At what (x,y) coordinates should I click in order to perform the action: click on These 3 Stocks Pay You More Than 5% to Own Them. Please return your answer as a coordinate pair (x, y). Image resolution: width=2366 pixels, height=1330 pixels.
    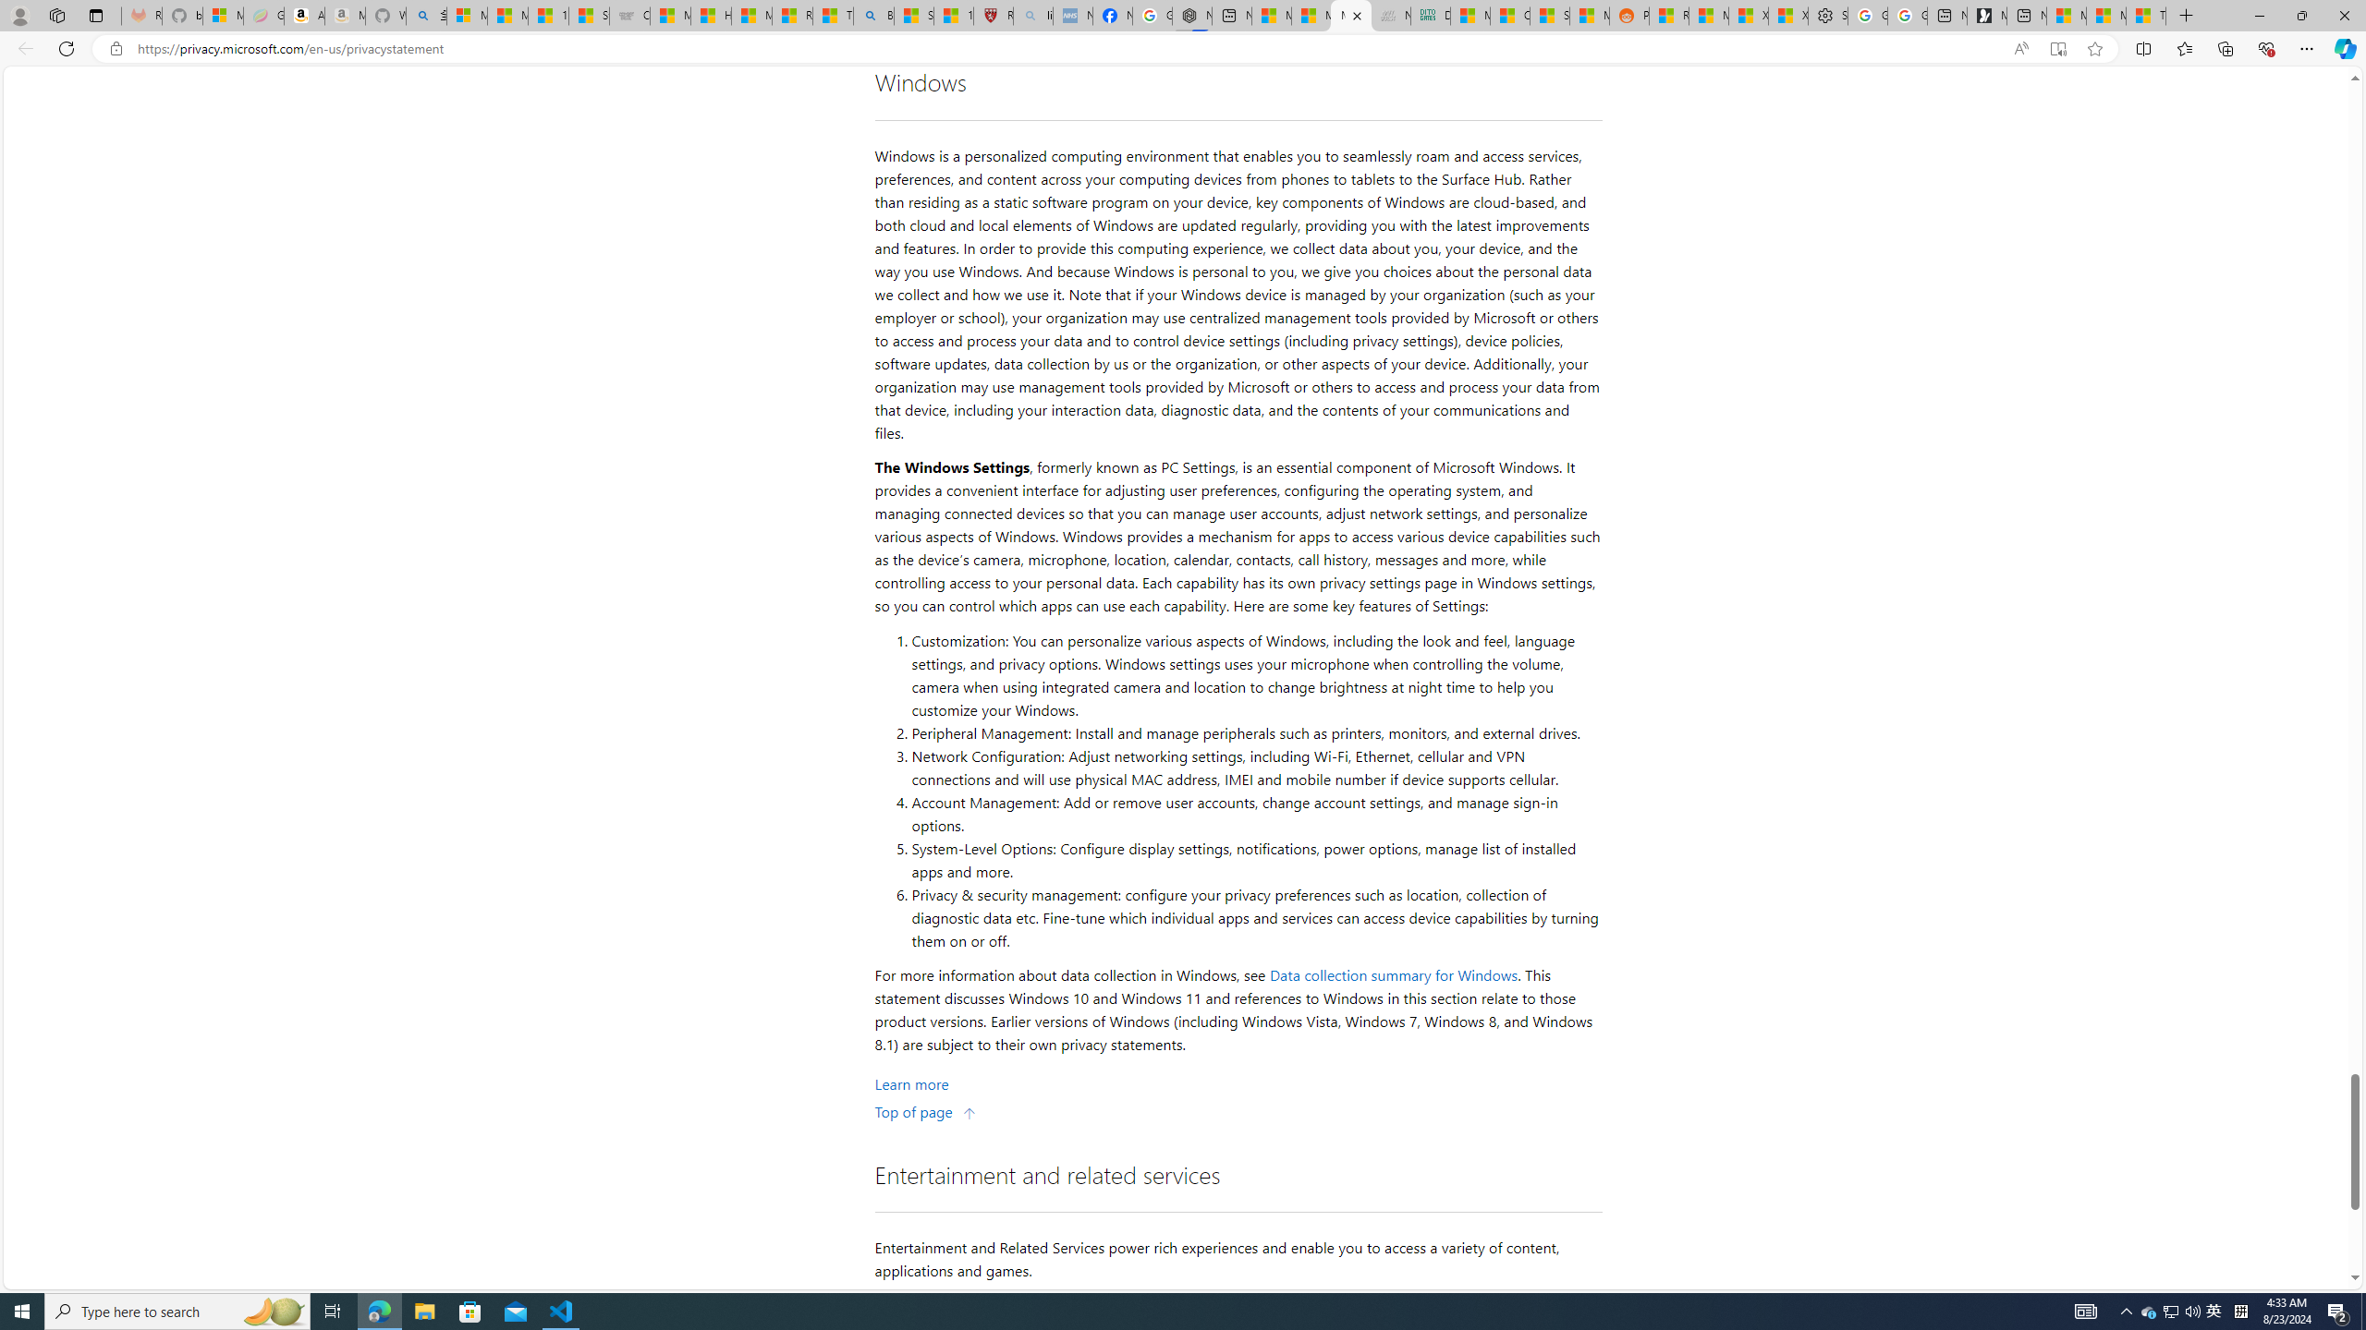
    Looking at the image, I should click on (2146, 16).